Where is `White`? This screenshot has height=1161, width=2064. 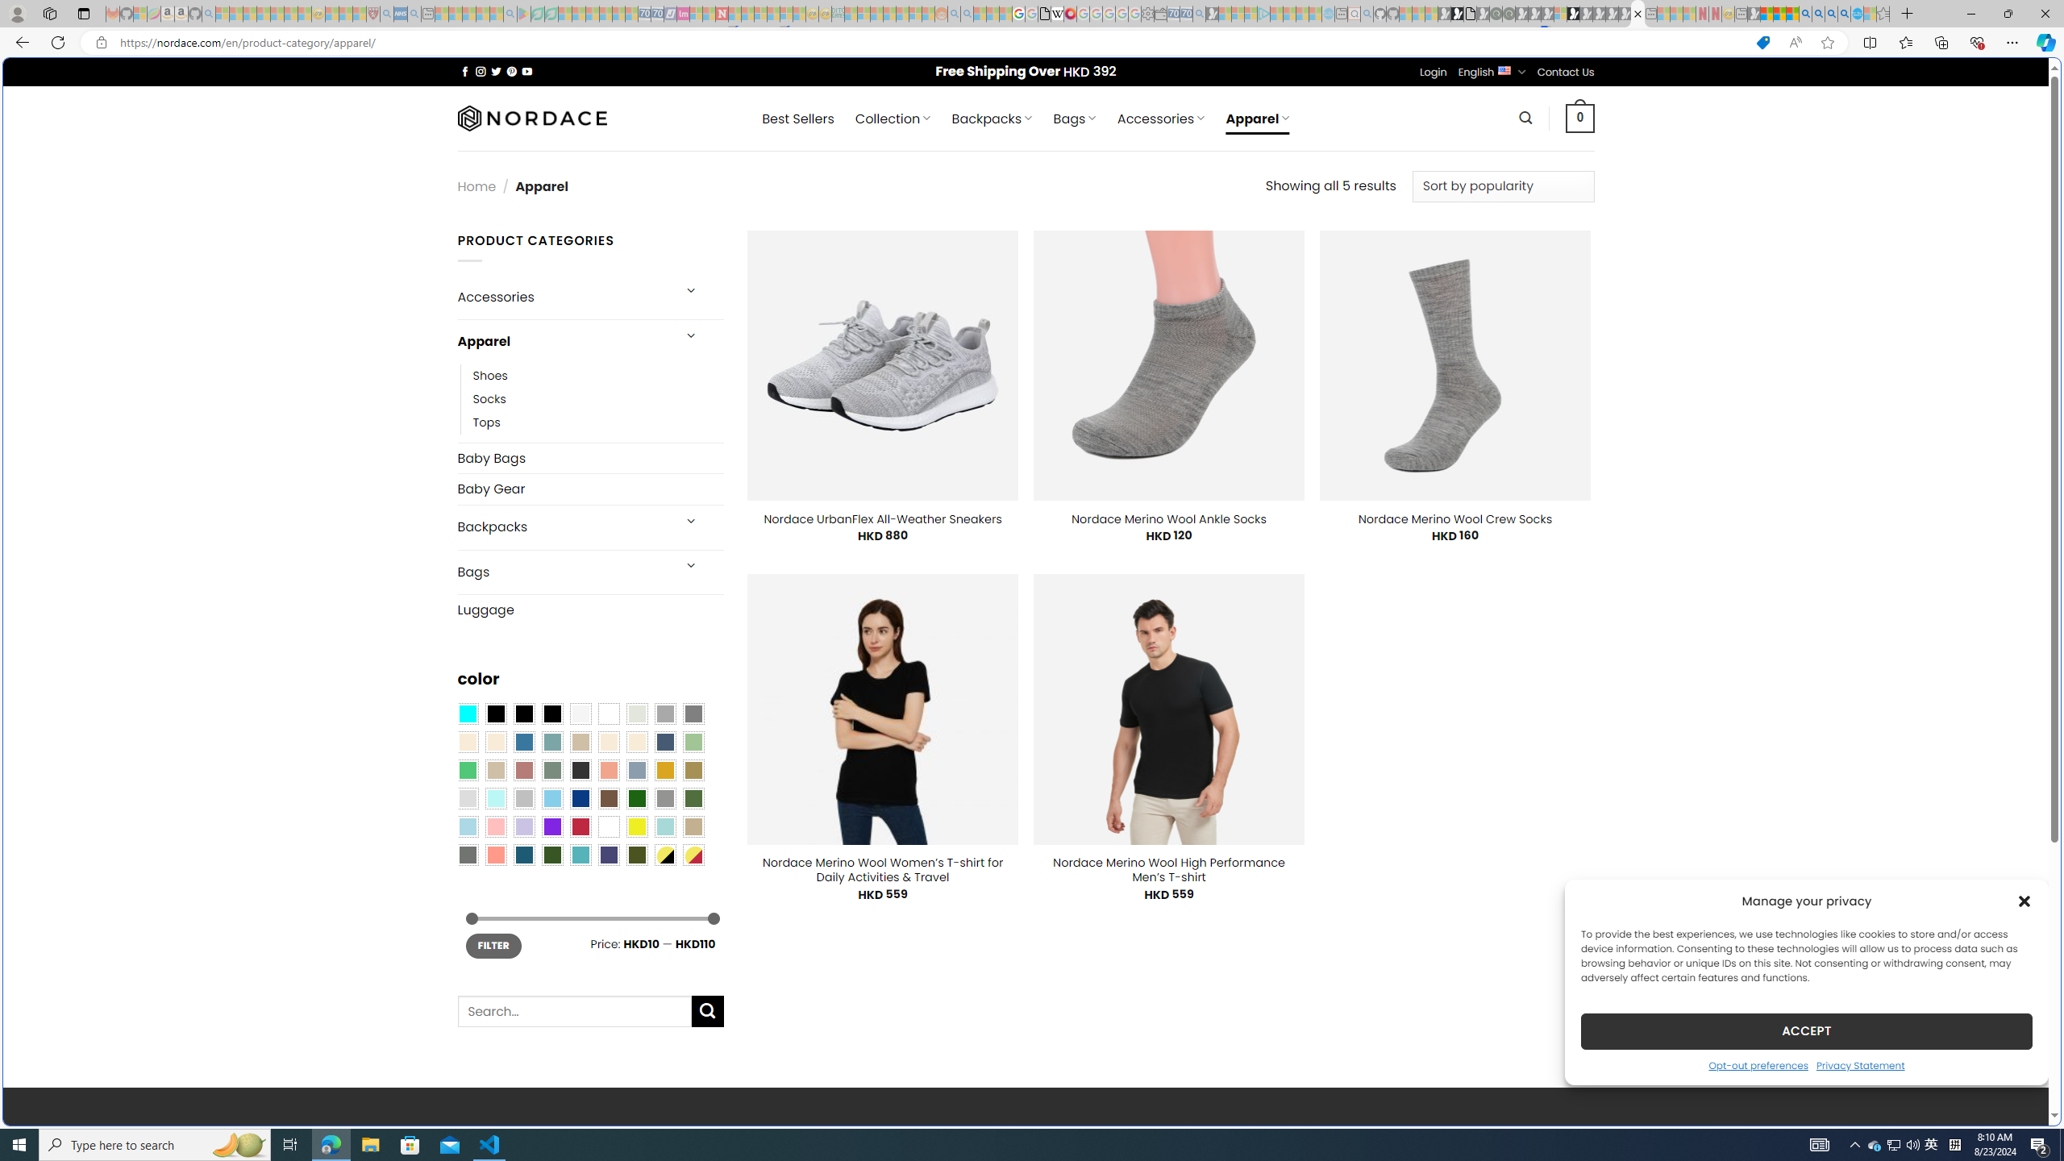
White is located at coordinates (609, 826).